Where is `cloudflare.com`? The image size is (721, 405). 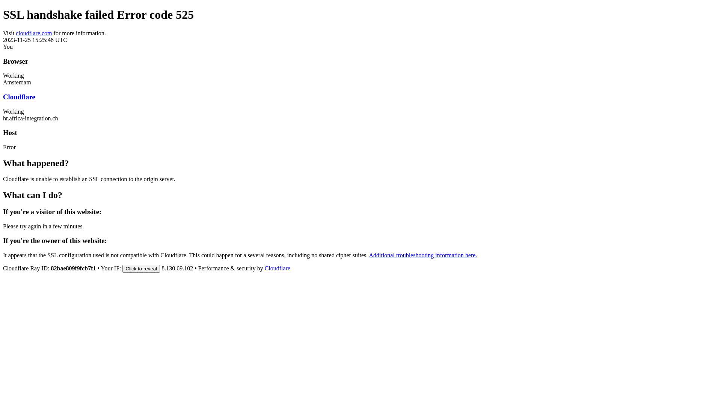
cloudflare.com is located at coordinates (34, 33).